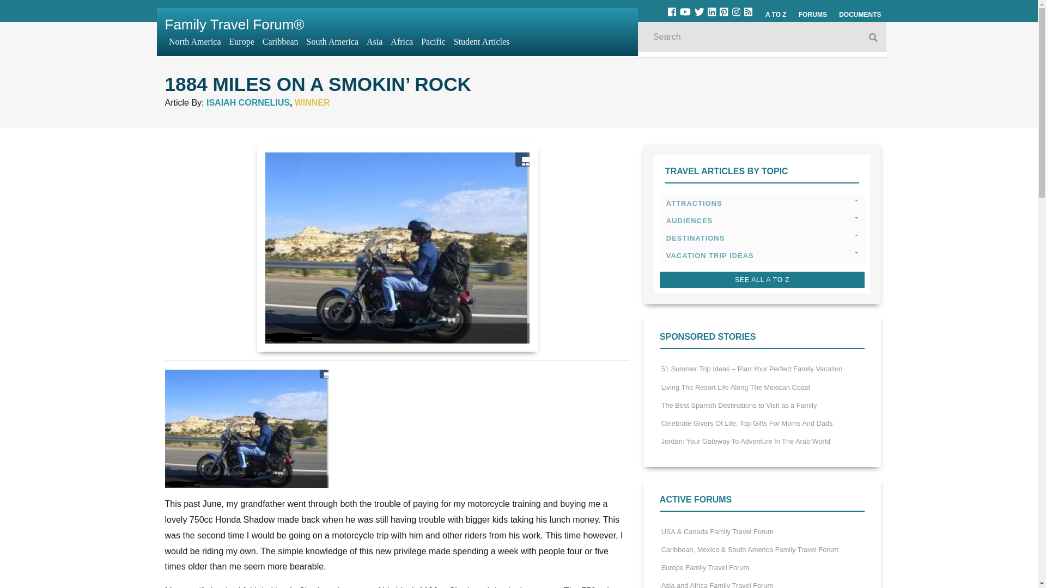  I want to click on ATTRACTIONS, so click(762, 203).